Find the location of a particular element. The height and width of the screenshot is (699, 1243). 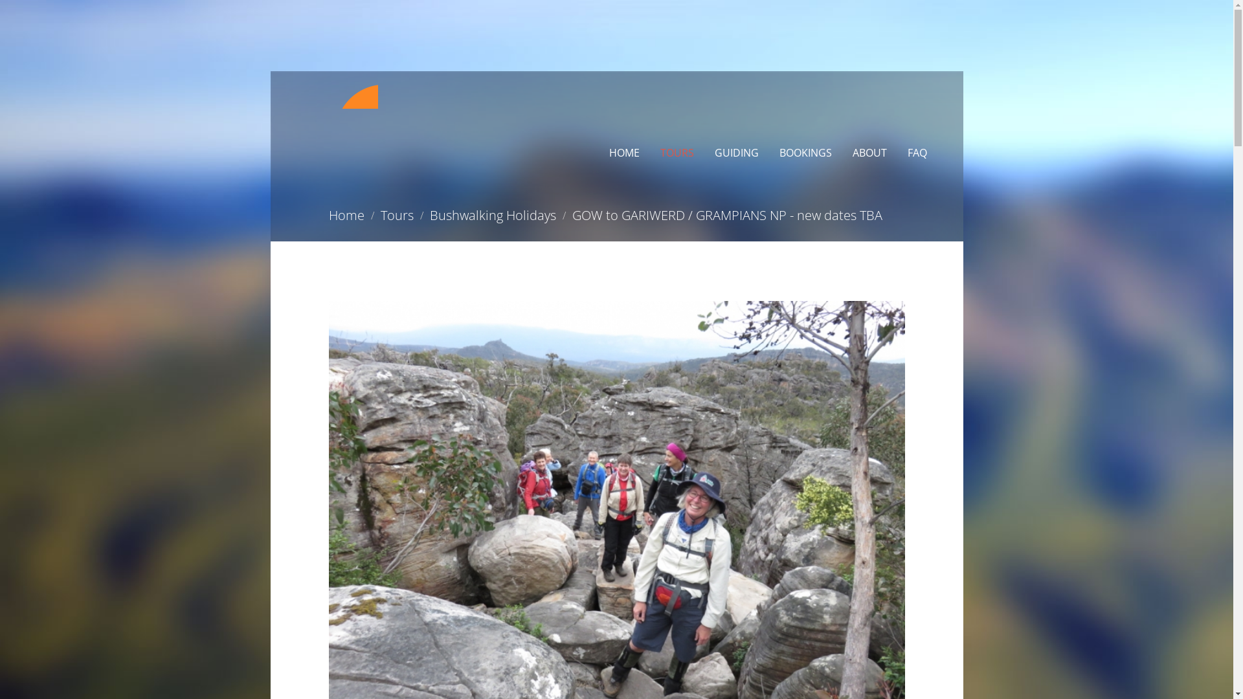

Bushwalking Holidays is located at coordinates (493, 215).